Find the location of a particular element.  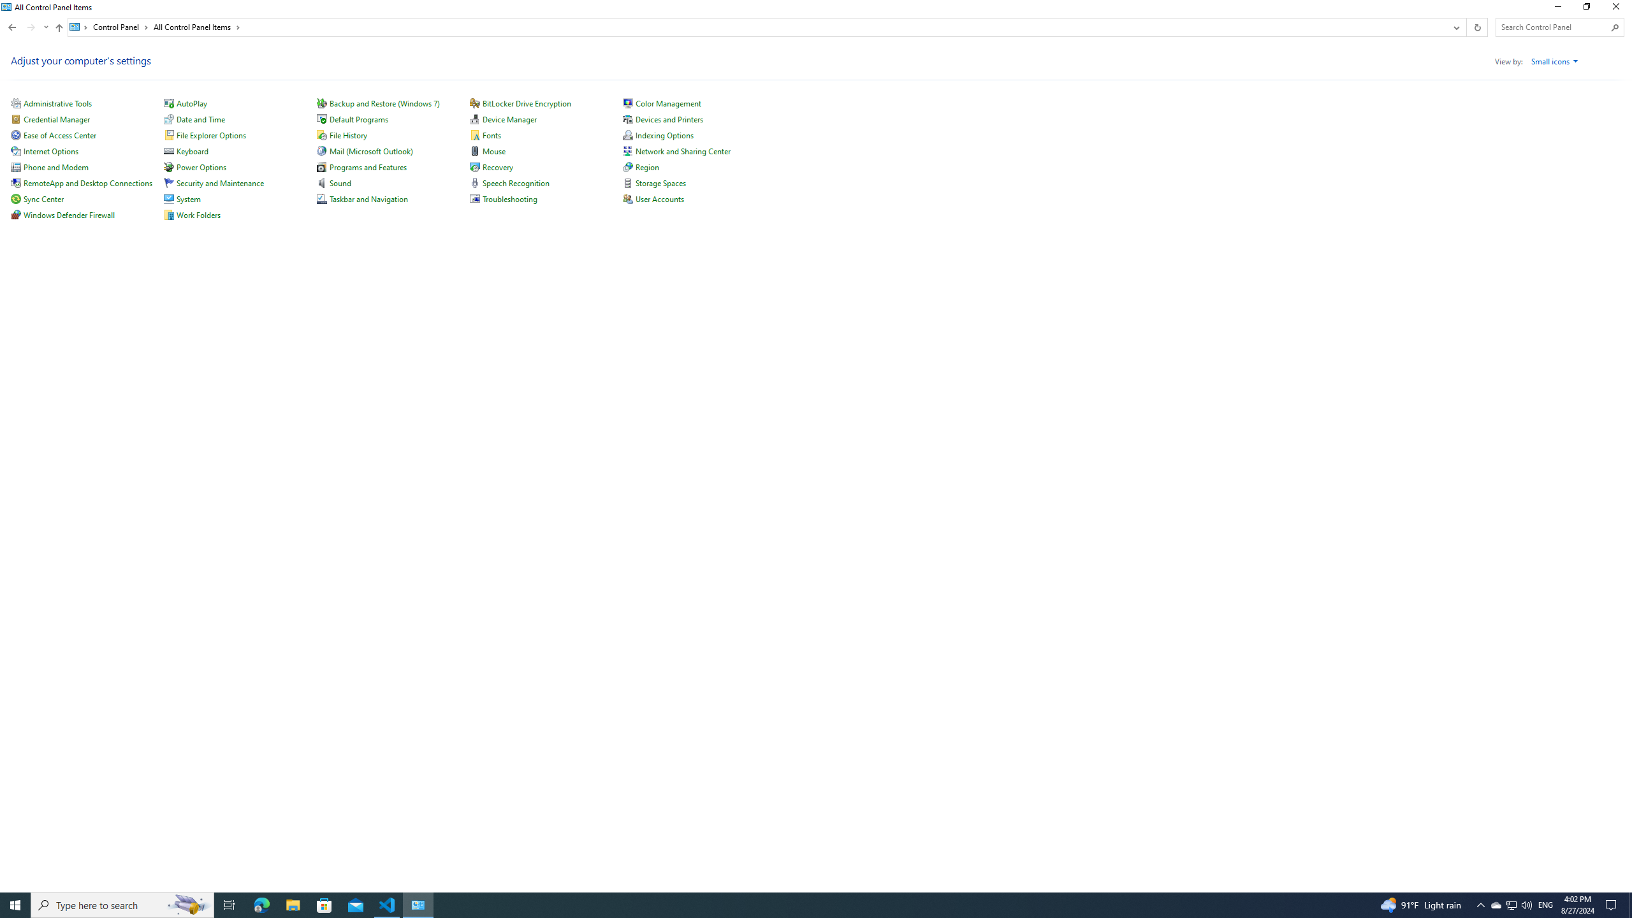

Restore is located at coordinates (1586, 9).